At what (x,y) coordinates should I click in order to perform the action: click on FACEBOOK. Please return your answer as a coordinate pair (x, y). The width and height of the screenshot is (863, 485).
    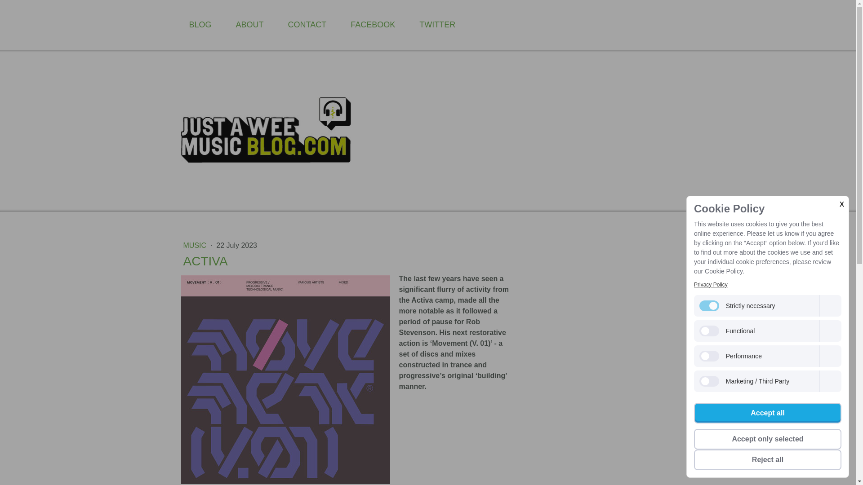
    Looking at the image, I should click on (373, 25).